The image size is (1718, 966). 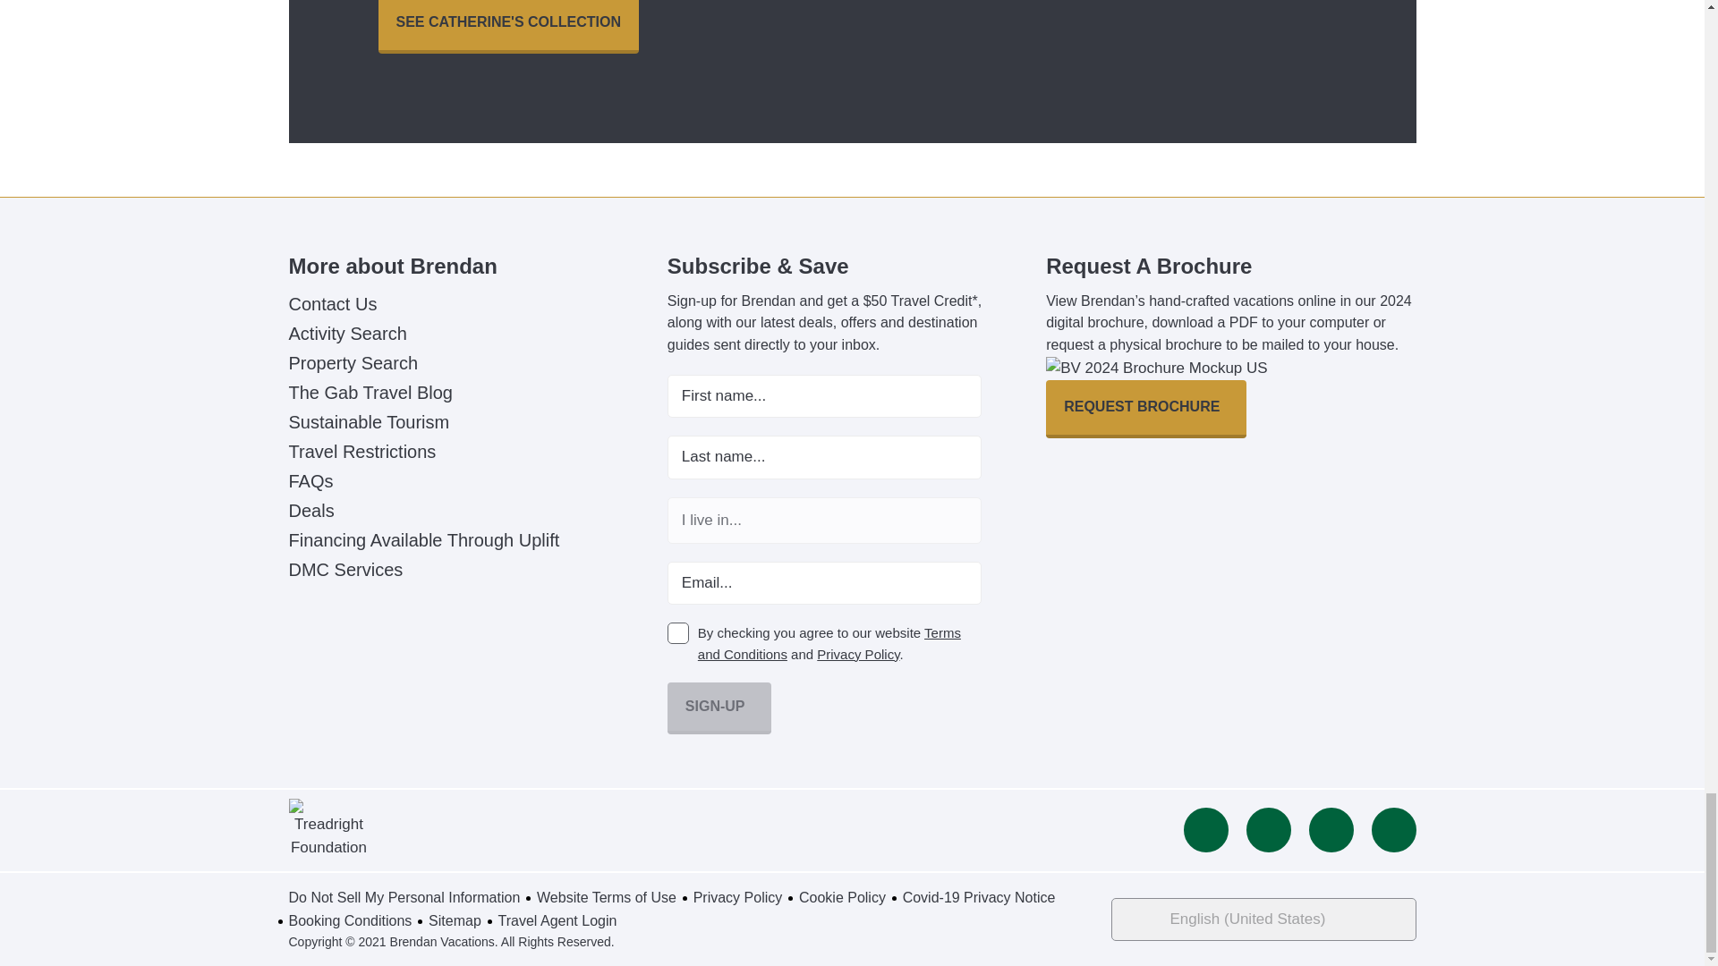 What do you see at coordinates (310, 481) in the screenshot?
I see `FAQs` at bounding box center [310, 481].